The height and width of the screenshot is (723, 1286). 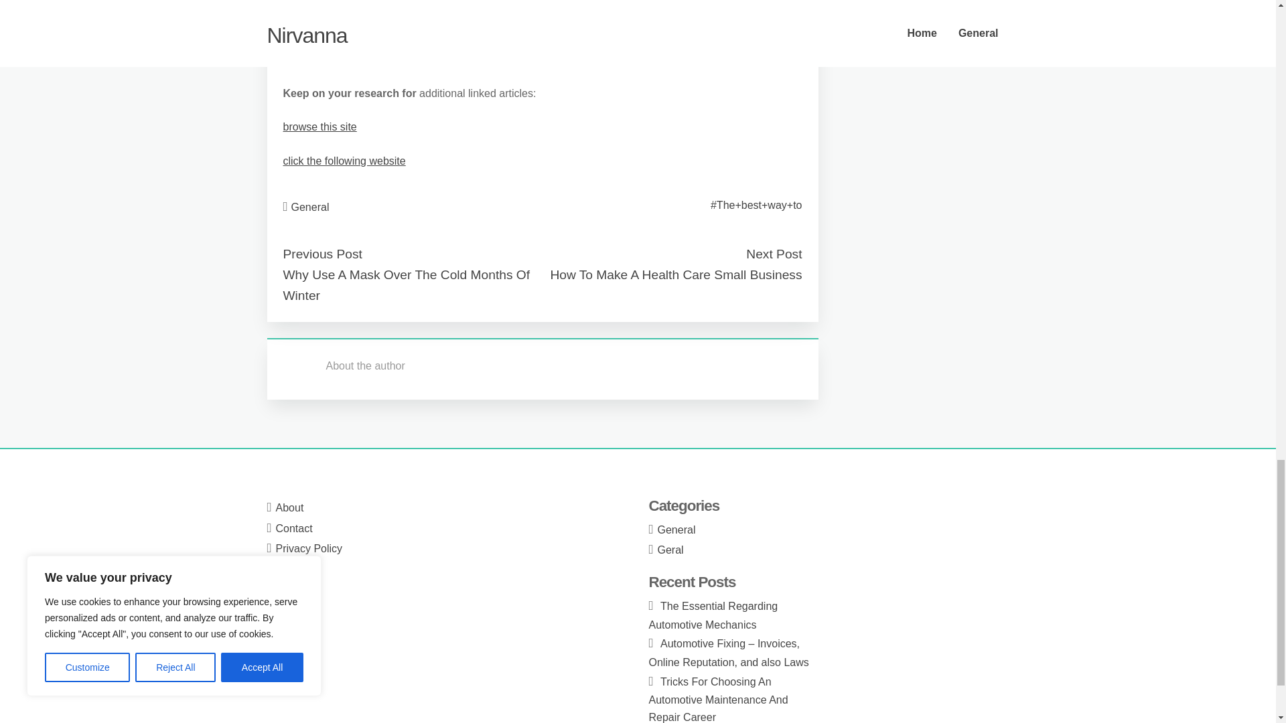 I want to click on How To Make A Health Care Small Business, so click(x=675, y=274).